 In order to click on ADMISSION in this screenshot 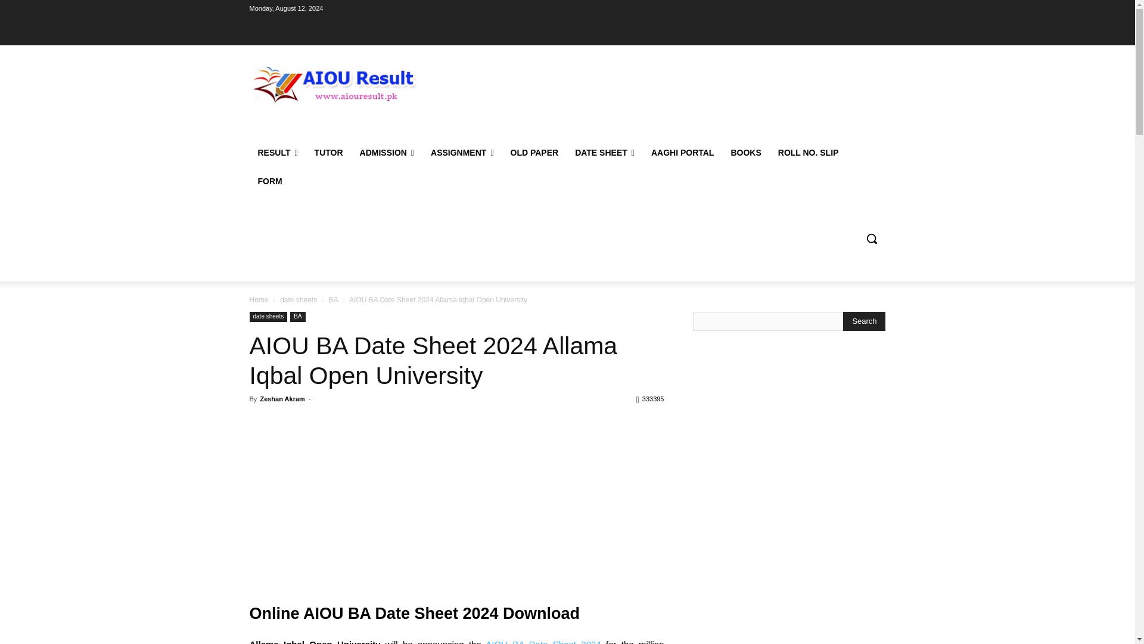, I will do `click(386, 153)`.